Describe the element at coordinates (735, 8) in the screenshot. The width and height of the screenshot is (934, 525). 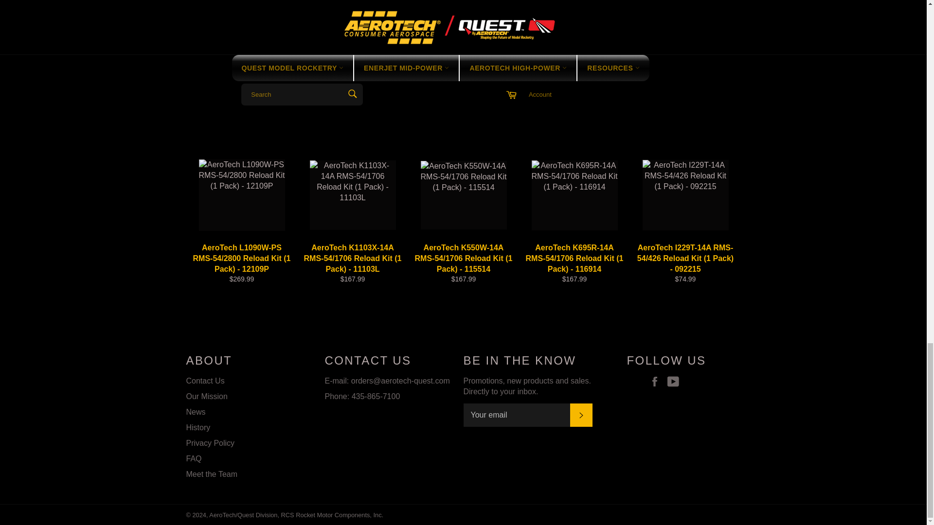
I see `Pin on Pinterest` at that location.